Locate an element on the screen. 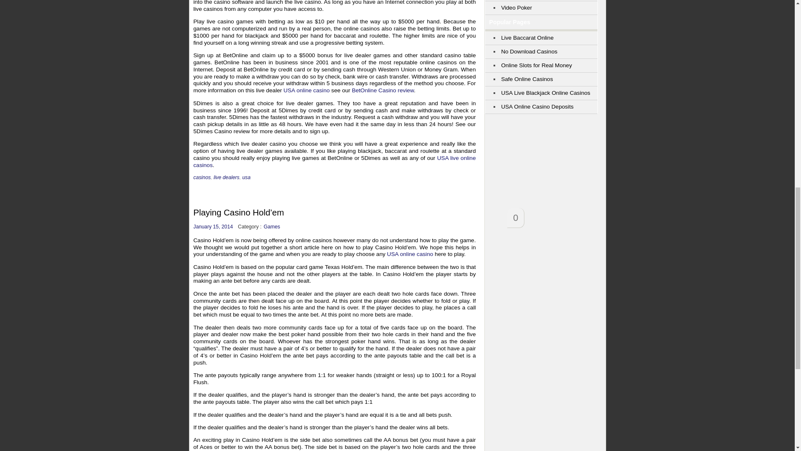  USA live online casinos is located at coordinates (335, 161).